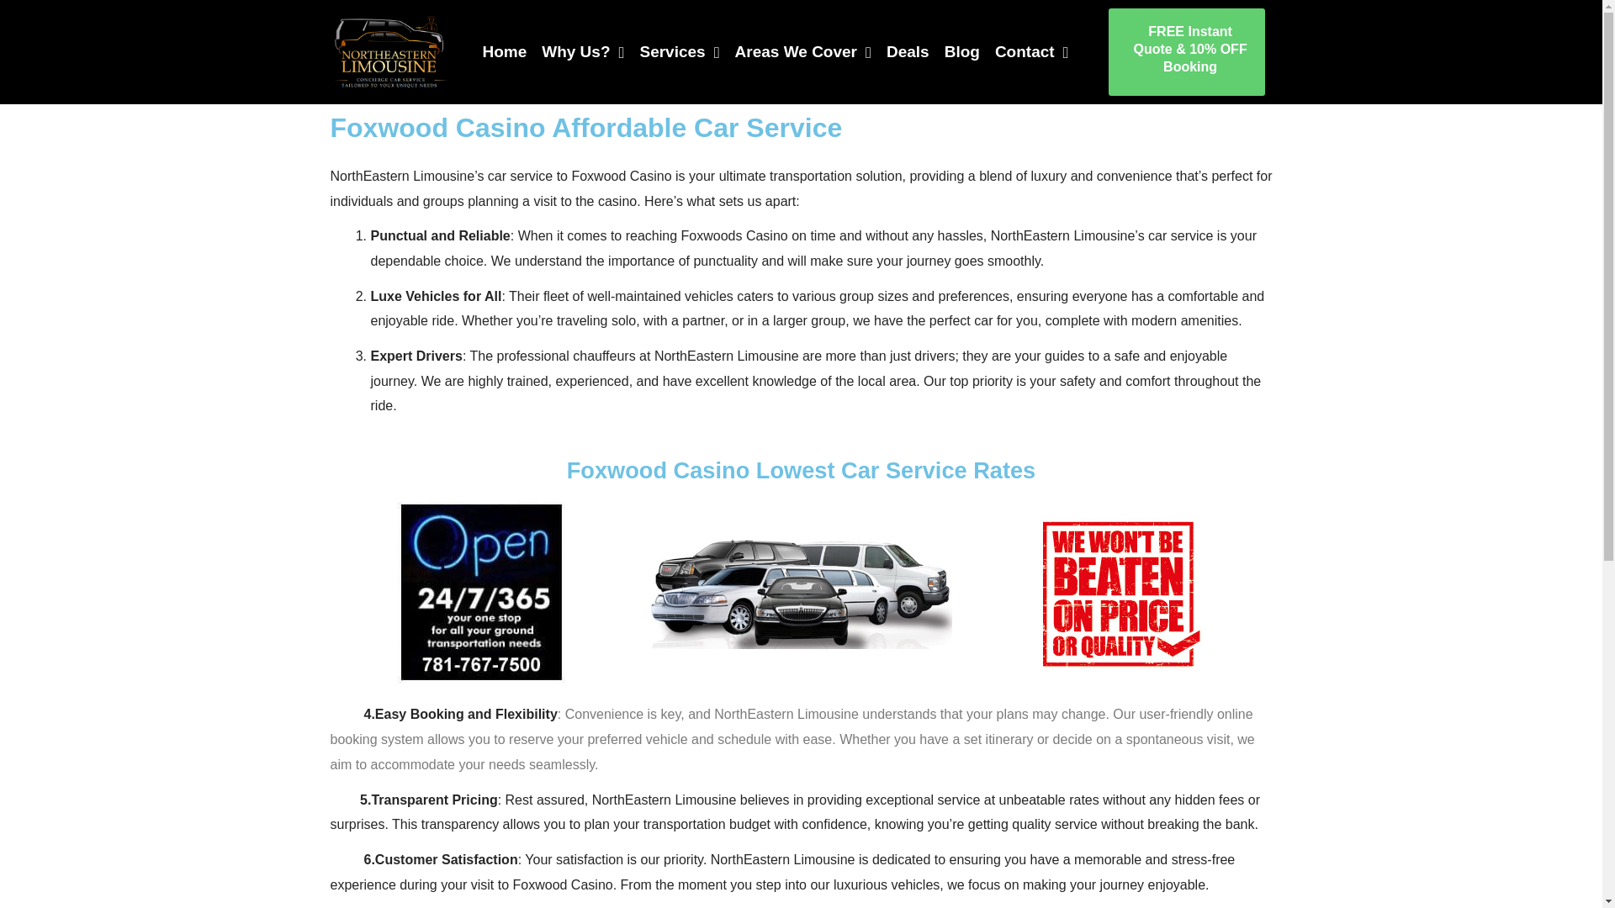 This screenshot has width=1615, height=908. I want to click on Services, so click(679, 52).